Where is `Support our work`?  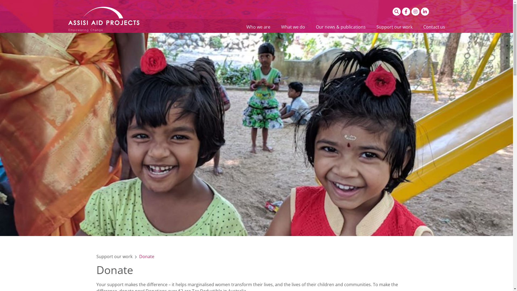 Support our work is located at coordinates (394, 27).